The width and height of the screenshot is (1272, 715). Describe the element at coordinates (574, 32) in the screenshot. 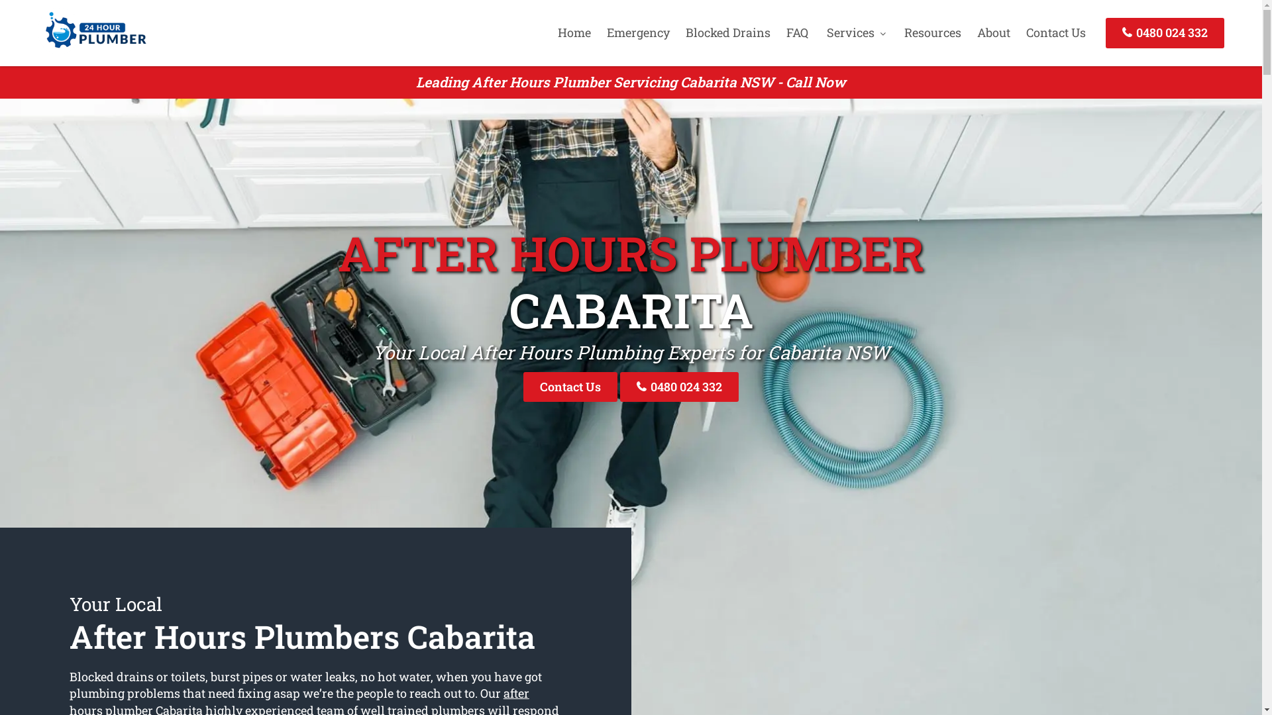

I see `Home` at that location.